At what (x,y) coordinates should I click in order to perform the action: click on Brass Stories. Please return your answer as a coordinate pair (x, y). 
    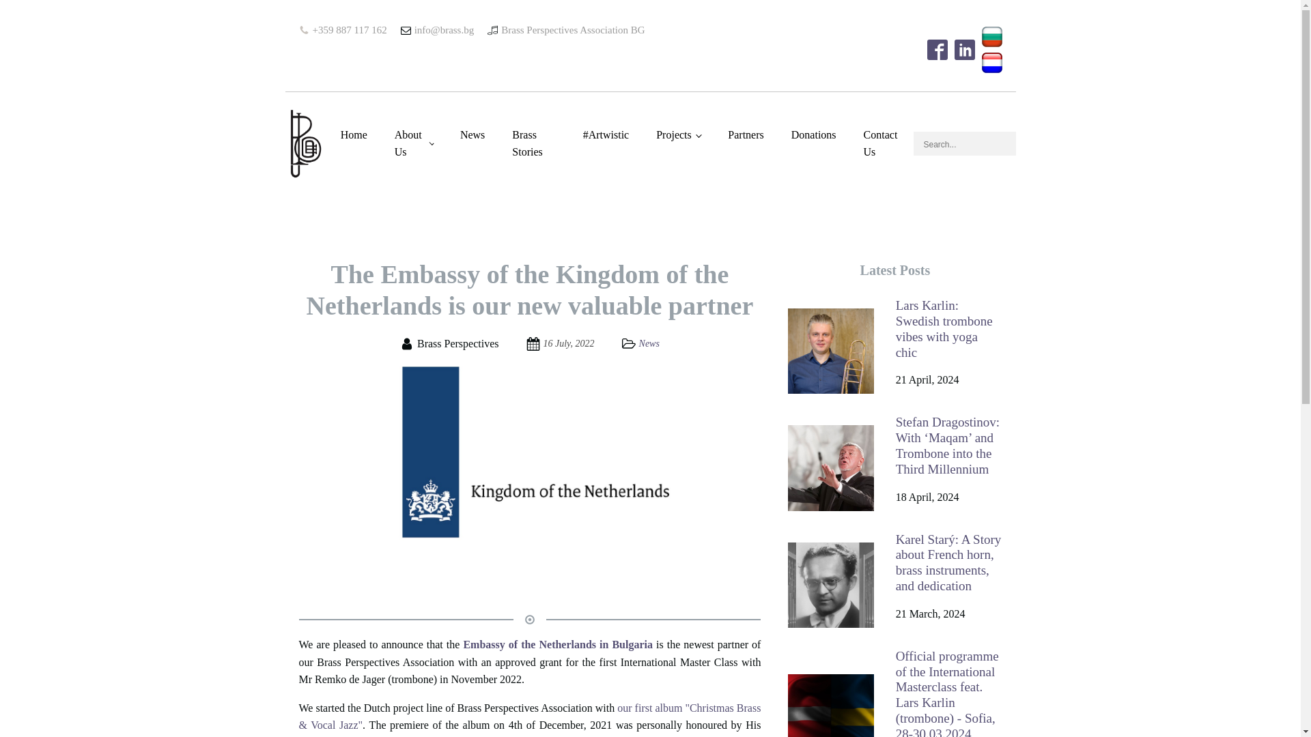
    Looking at the image, I should click on (533, 143).